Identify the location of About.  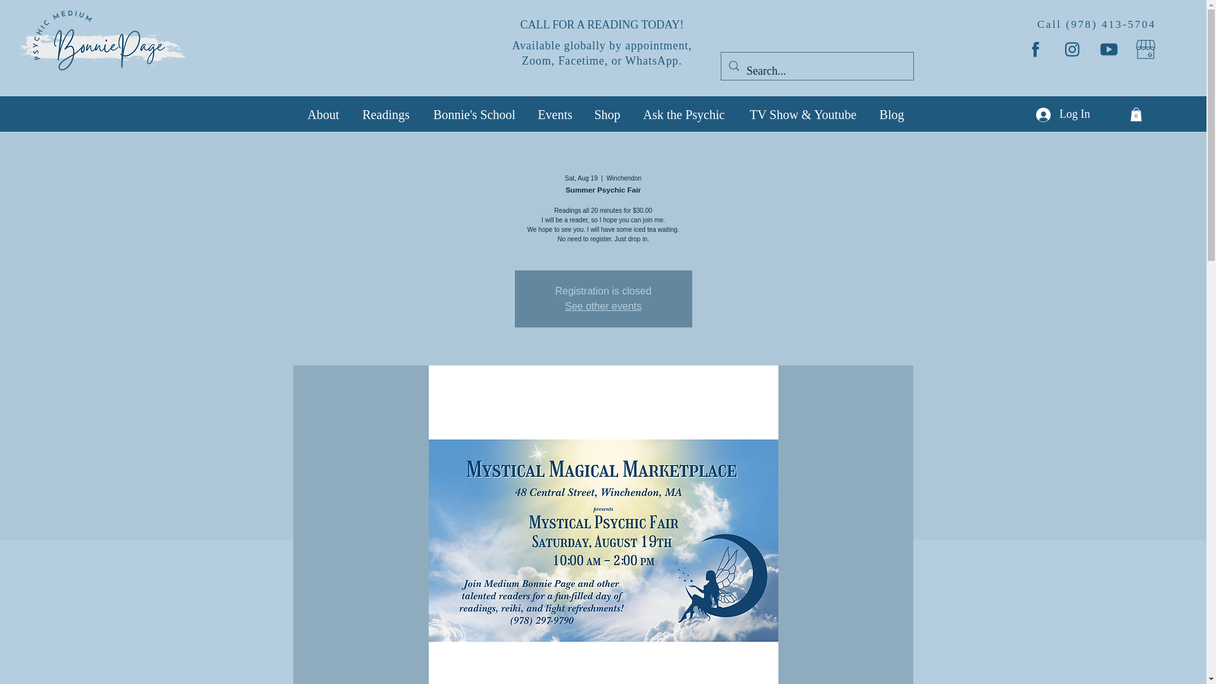
(323, 114).